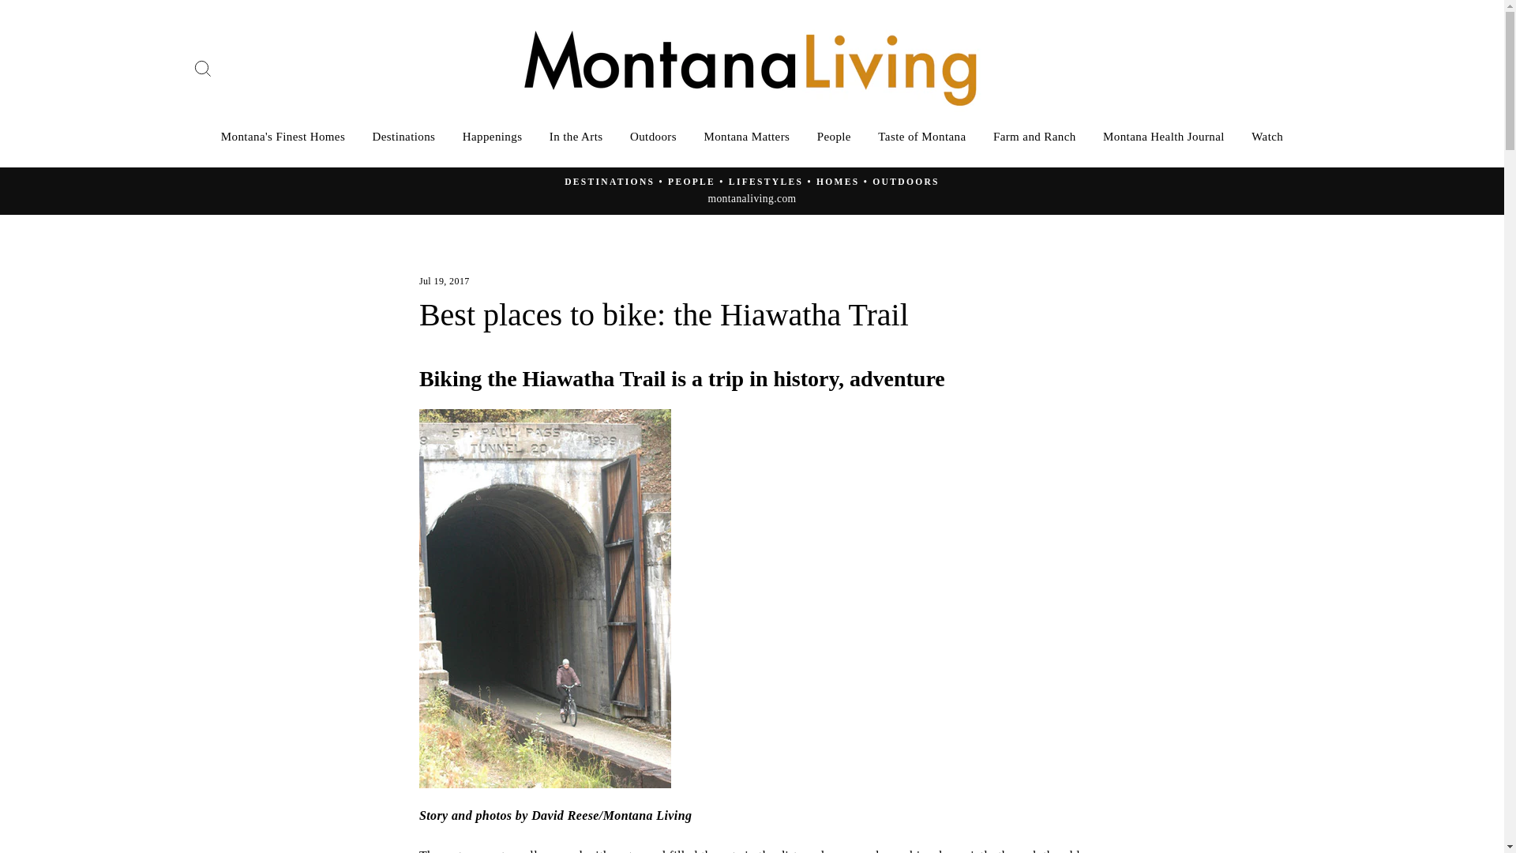 The width and height of the screenshot is (1516, 853). What do you see at coordinates (653, 136) in the screenshot?
I see `Outdoors` at bounding box center [653, 136].